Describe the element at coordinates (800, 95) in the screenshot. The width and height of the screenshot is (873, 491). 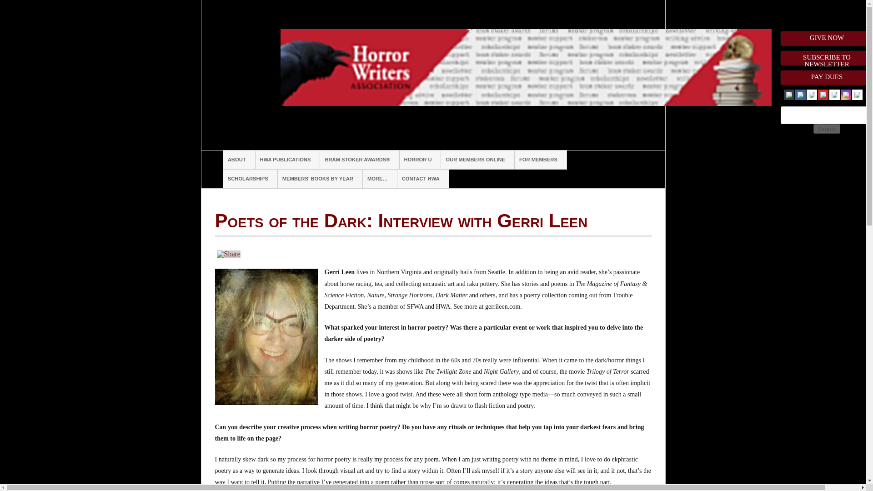
I see `Facebook` at that location.